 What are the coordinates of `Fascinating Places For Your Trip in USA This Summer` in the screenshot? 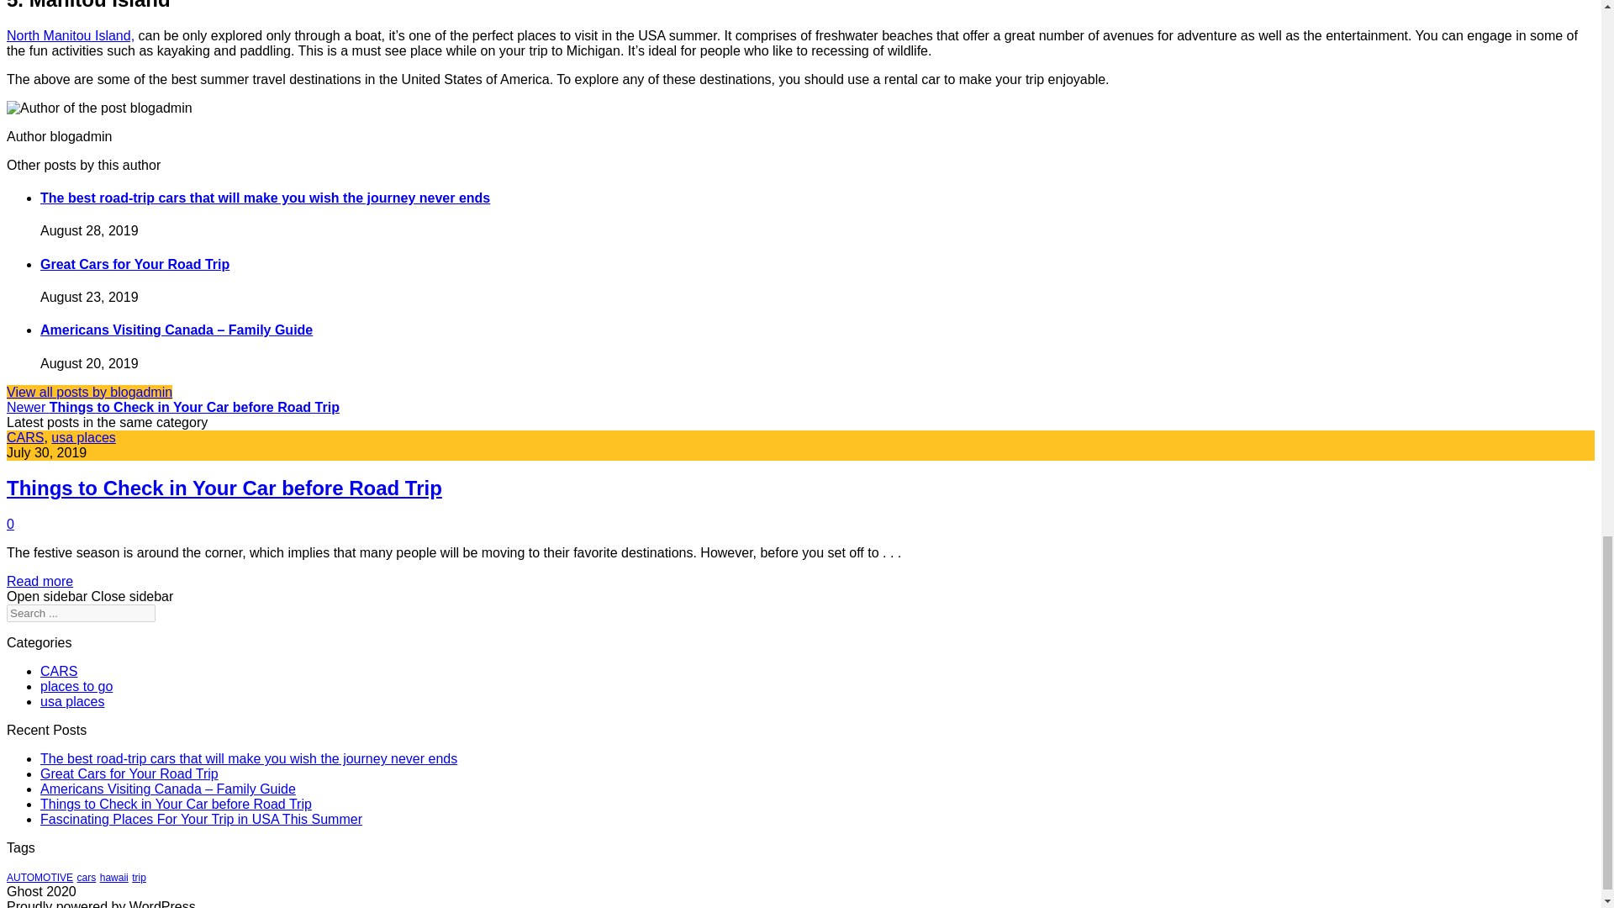 It's located at (201, 819).